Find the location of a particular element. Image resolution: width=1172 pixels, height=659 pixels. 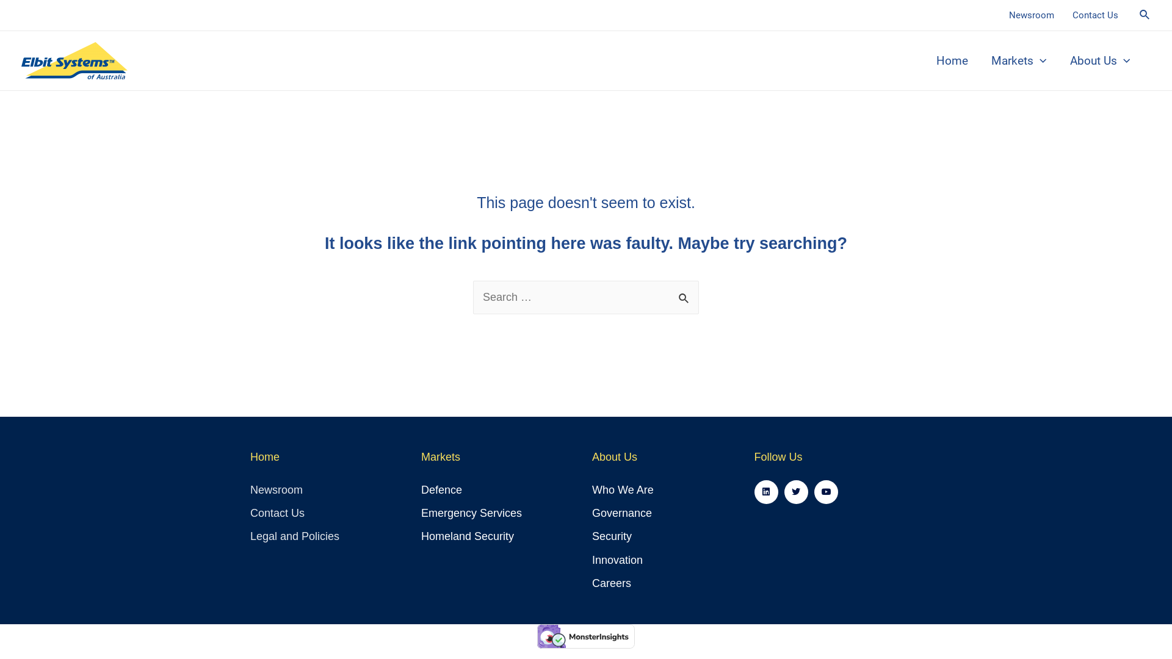

Newsroom is located at coordinates (1032, 15).